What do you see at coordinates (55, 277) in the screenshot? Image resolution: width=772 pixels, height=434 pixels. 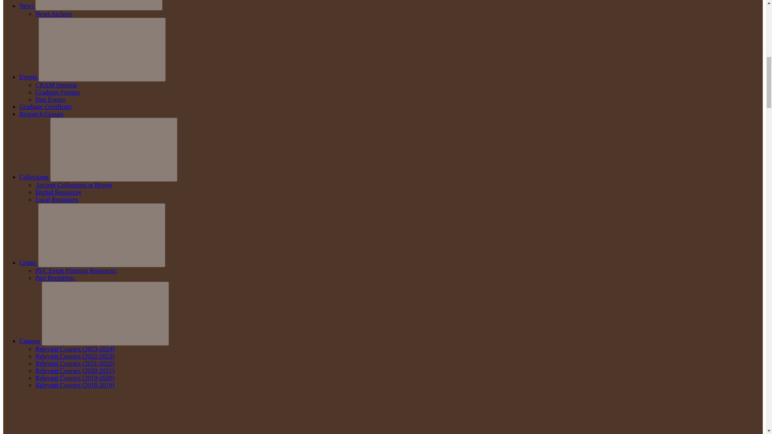 I see `Past Recipients` at bounding box center [55, 277].